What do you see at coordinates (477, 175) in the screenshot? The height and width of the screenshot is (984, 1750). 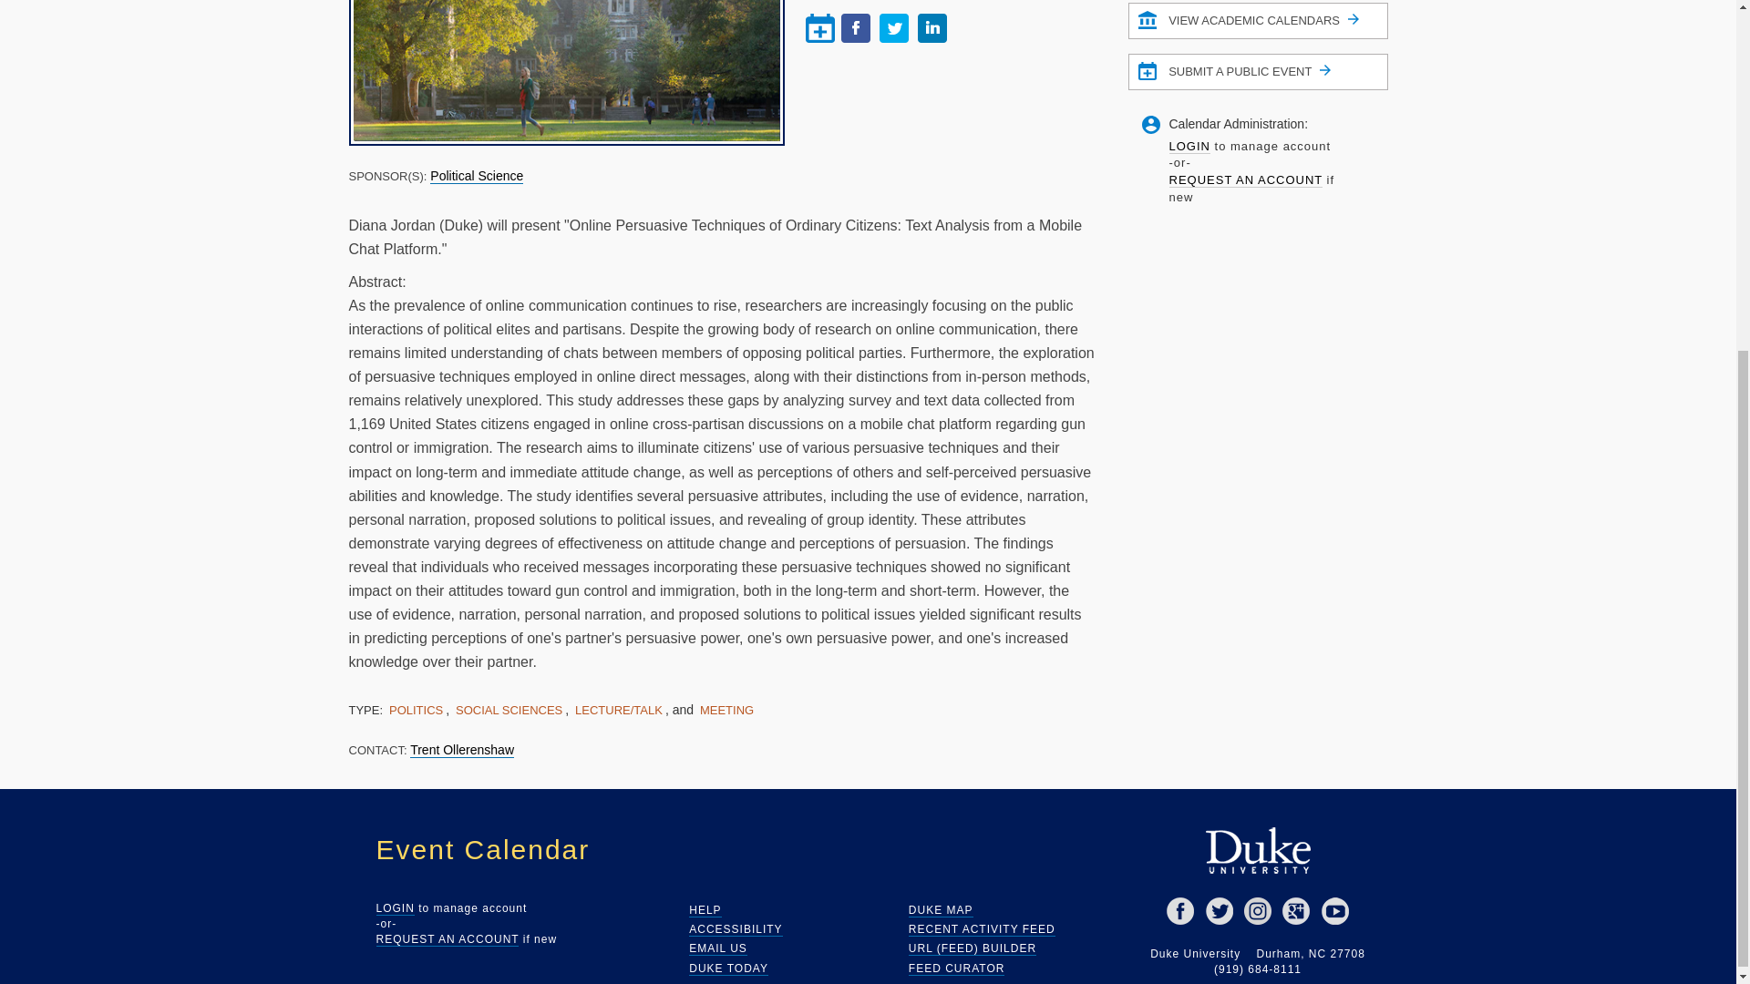 I see `Political Science` at bounding box center [477, 175].